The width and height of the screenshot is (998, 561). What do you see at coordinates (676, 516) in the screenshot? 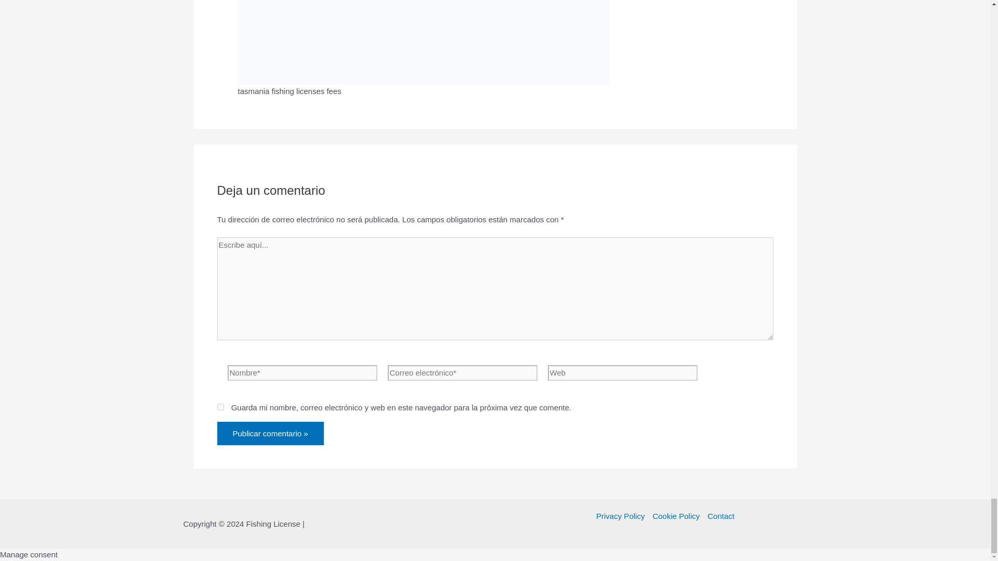
I see `Cookie Policy` at bounding box center [676, 516].